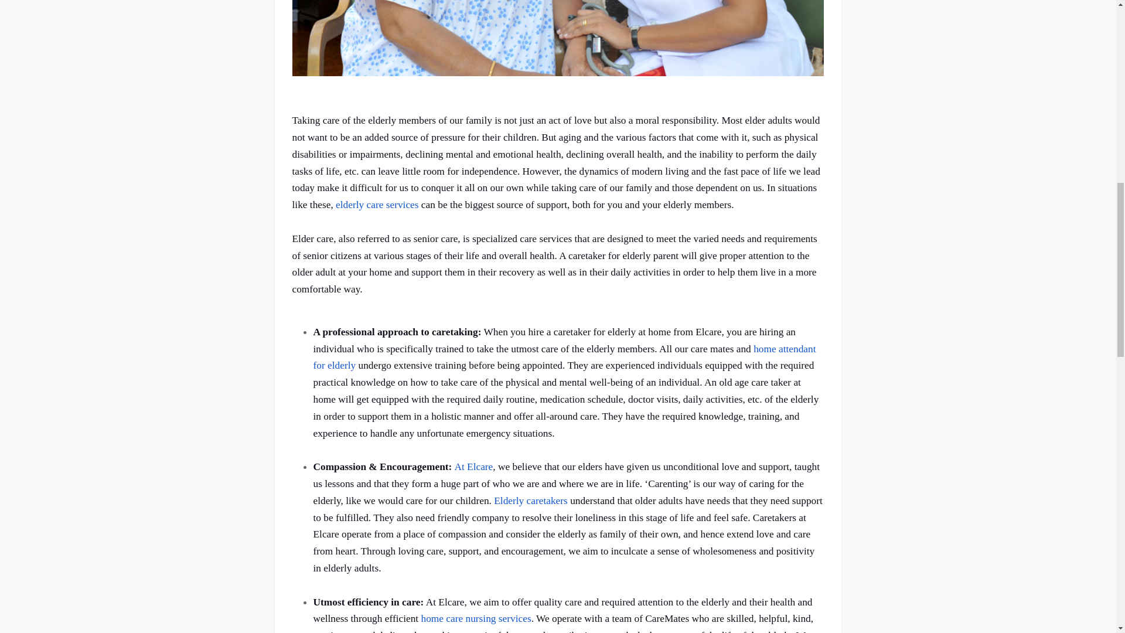 Image resolution: width=1125 pixels, height=633 pixels. What do you see at coordinates (377, 205) in the screenshot?
I see `elderly care services` at bounding box center [377, 205].